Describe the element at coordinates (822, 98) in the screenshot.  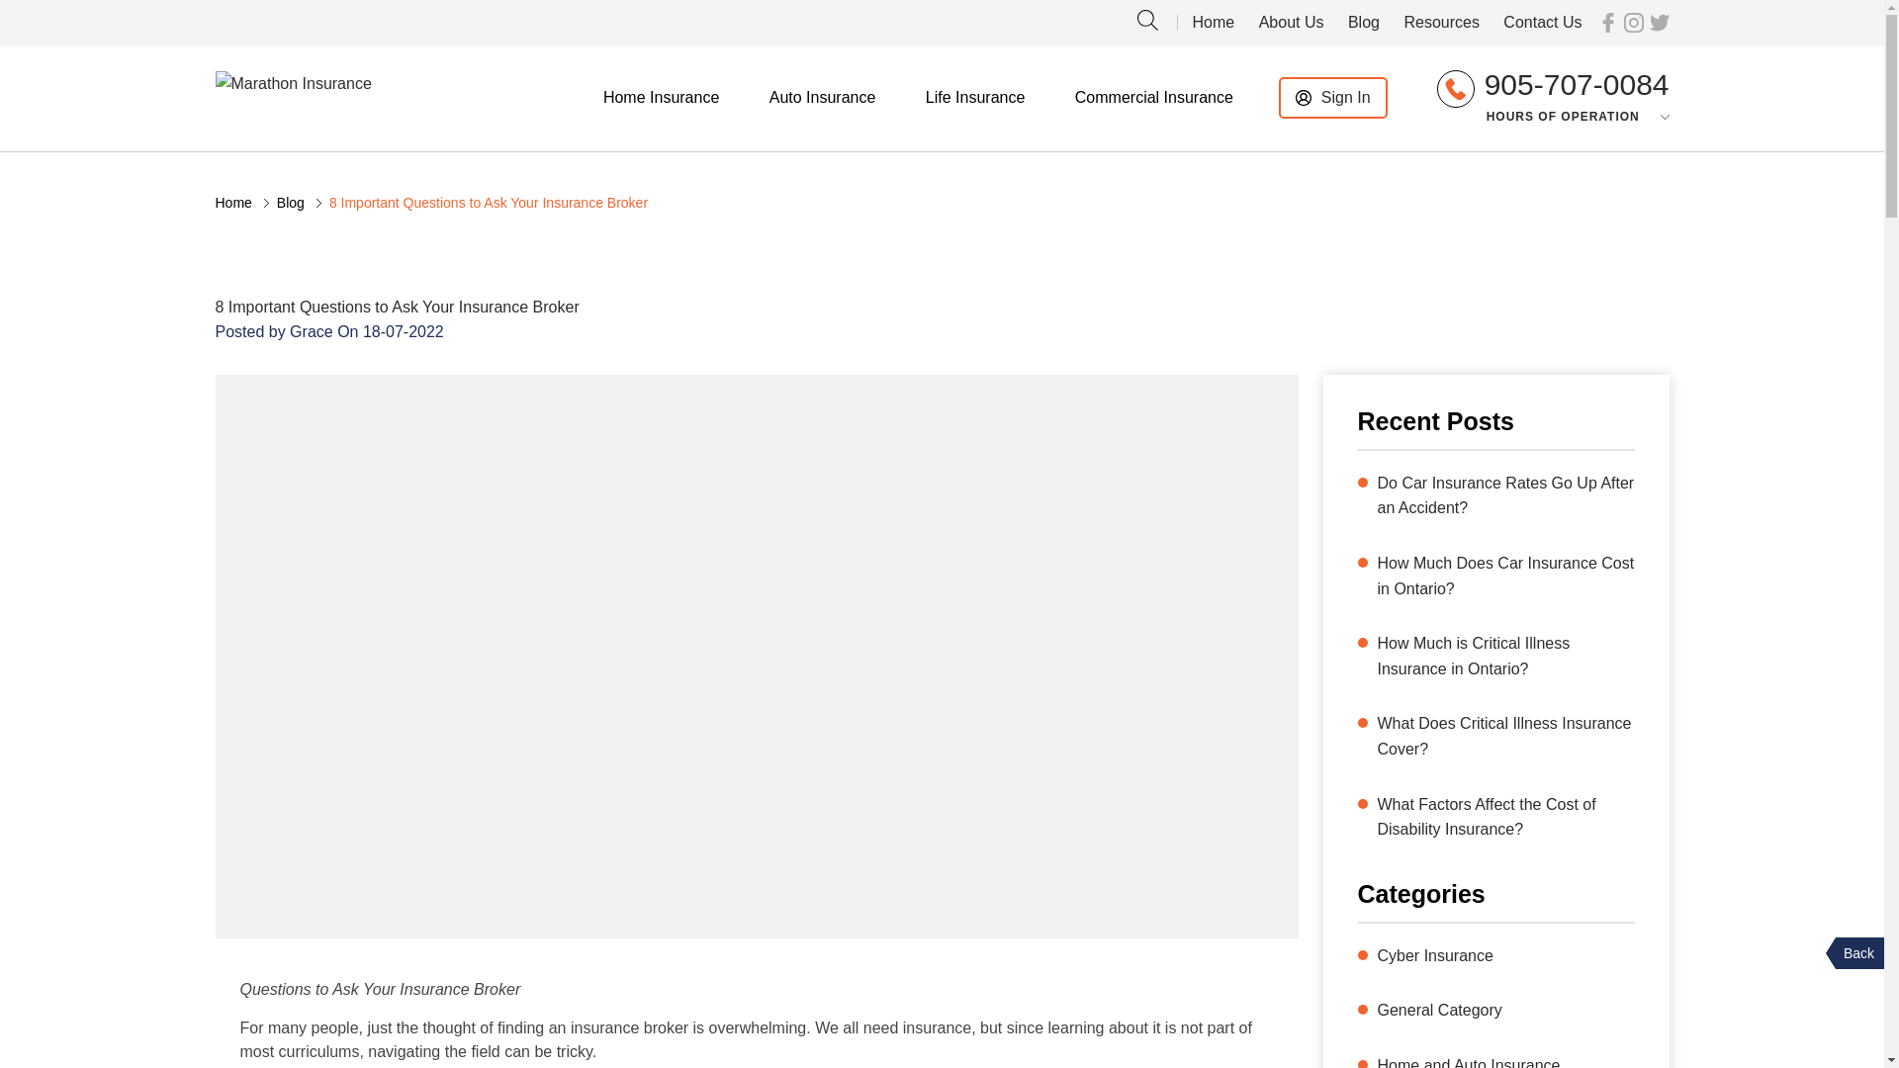
I see `Auto Insurance` at that location.